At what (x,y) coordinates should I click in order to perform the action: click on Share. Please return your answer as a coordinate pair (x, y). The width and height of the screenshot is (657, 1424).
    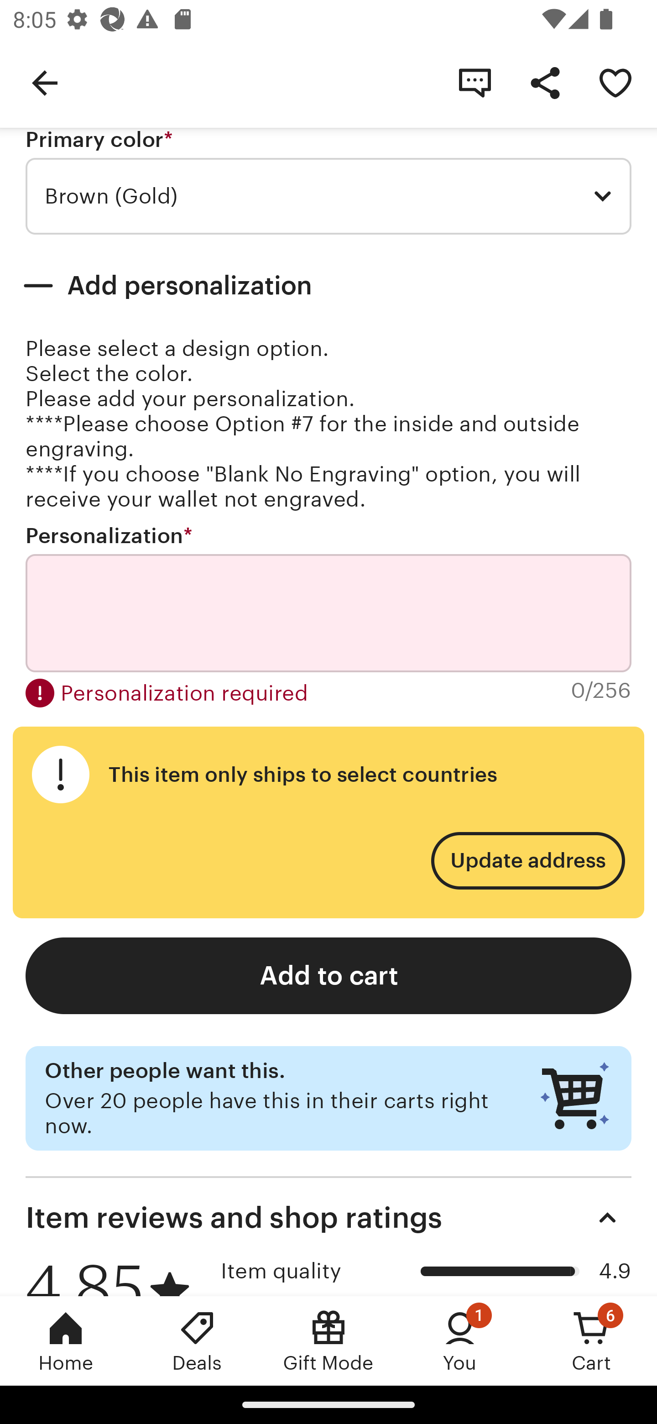
    Looking at the image, I should click on (545, 82).